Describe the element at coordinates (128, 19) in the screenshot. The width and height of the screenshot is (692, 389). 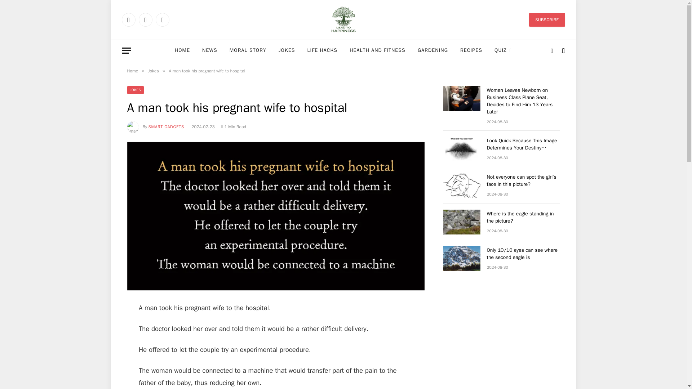
I see `Facebook` at that location.